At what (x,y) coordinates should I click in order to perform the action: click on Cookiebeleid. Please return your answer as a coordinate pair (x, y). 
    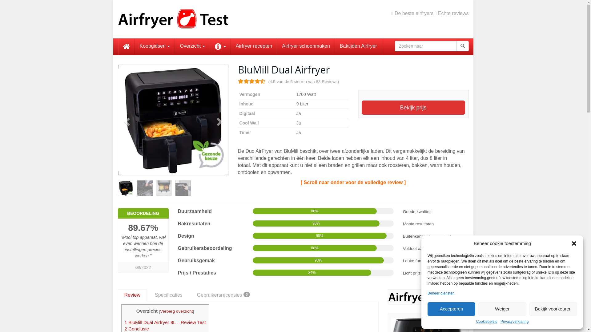
    Looking at the image, I should click on (487, 322).